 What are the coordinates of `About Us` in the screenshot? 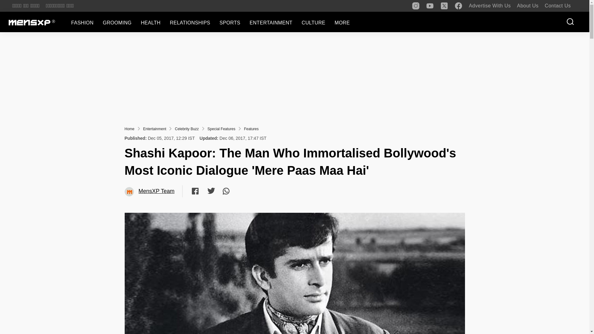 It's located at (528, 6).